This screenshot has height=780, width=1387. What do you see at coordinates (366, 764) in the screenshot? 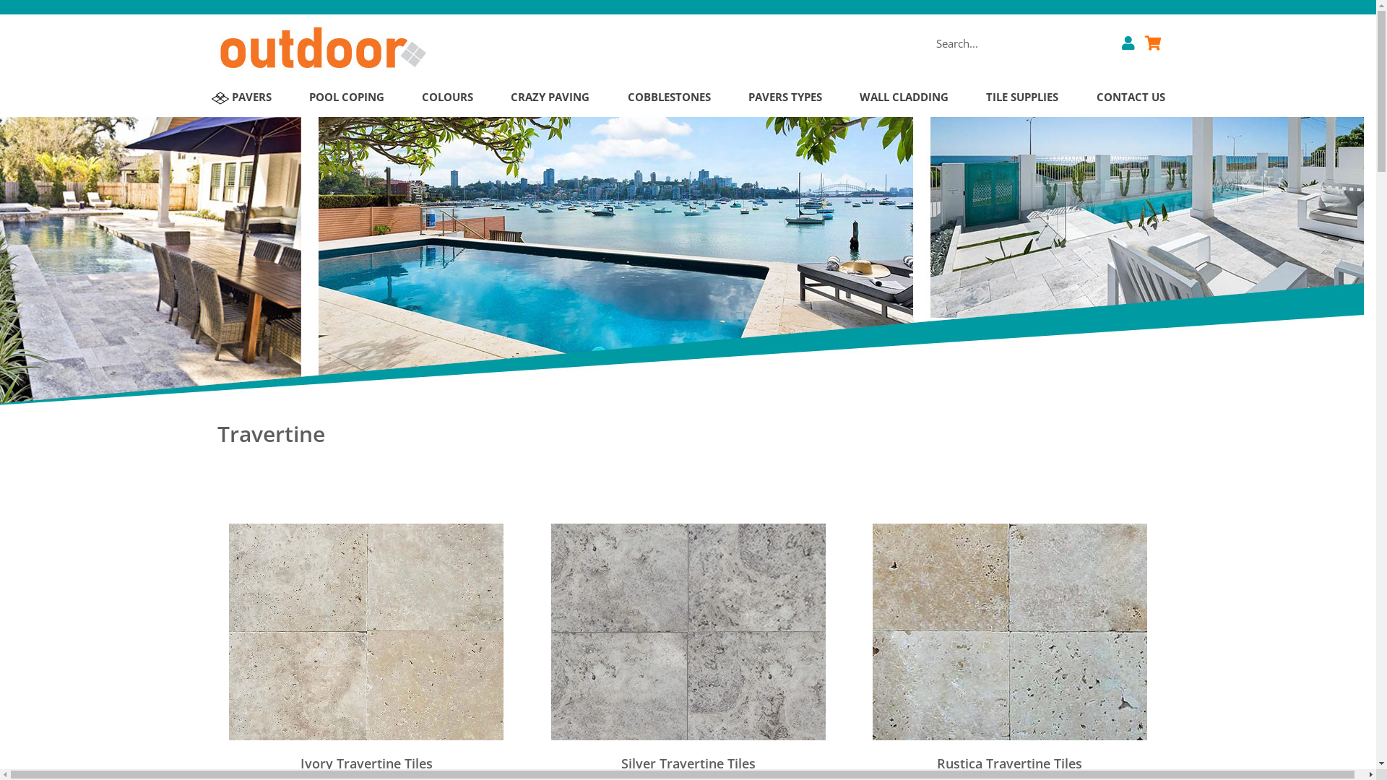
I see `Ivory Travertine Tiles` at bounding box center [366, 764].